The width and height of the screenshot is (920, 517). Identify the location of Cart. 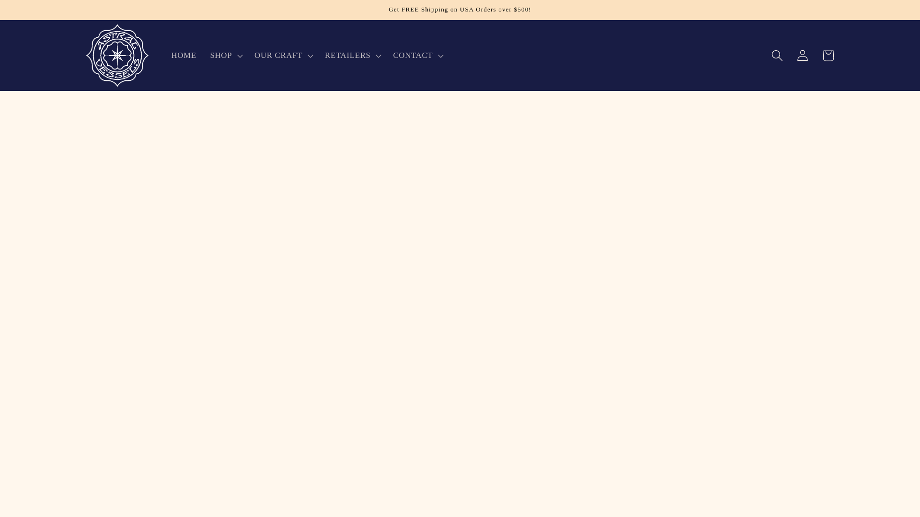
(828, 56).